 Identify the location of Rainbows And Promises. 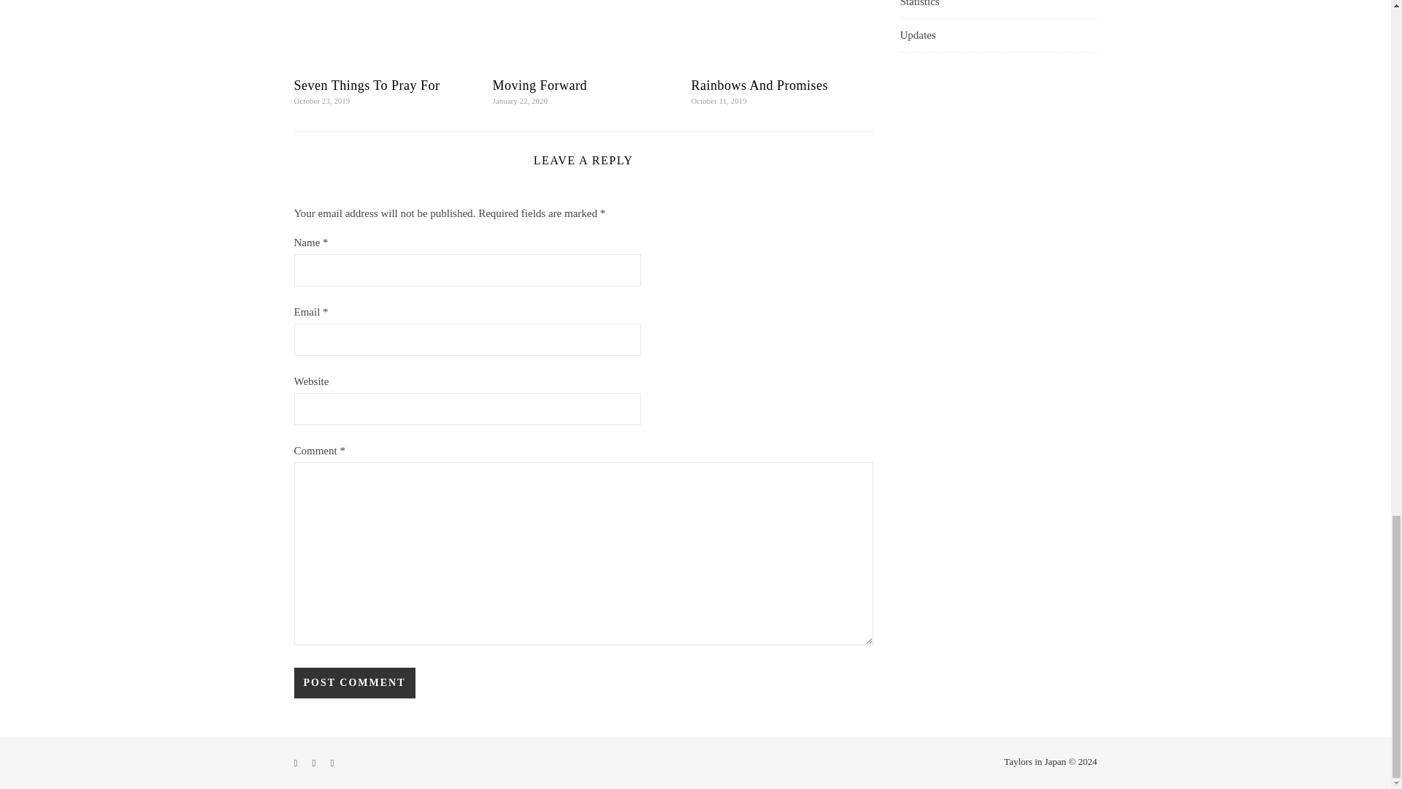
(759, 85).